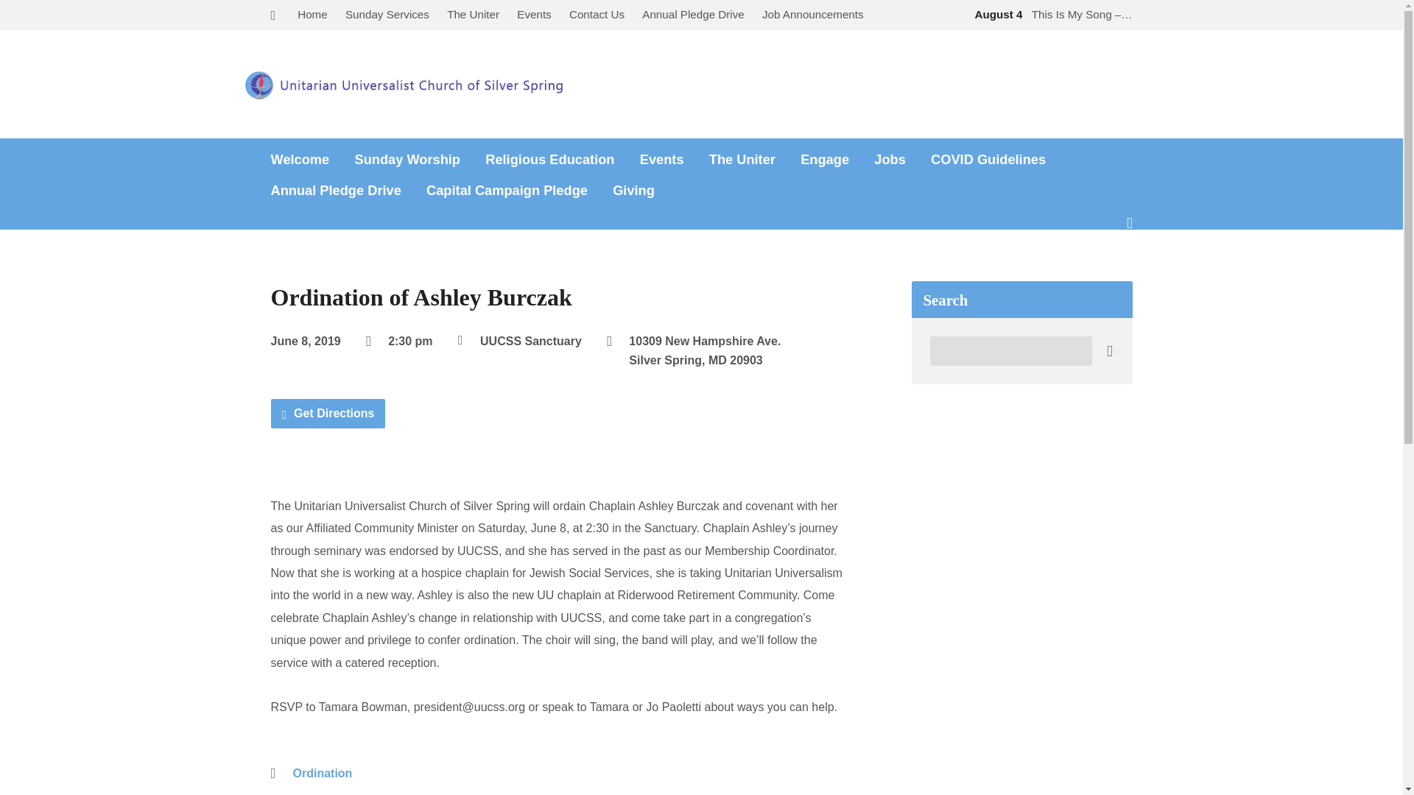 The image size is (1414, 795). What do you see at coordinates (825, 159) in the screenshot?
I see `Engage` at bounding box center [825, 159].